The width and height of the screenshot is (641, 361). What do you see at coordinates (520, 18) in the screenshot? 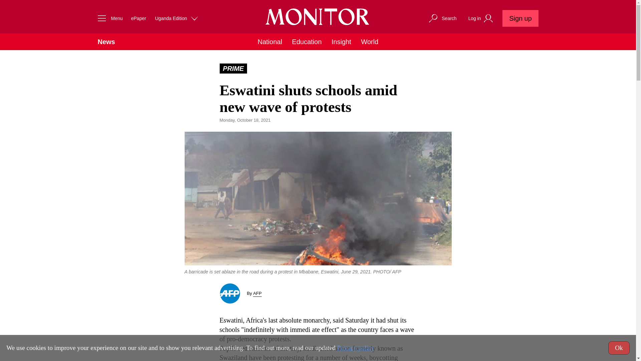
I see `Sign up` at bounding box center [520, 18].